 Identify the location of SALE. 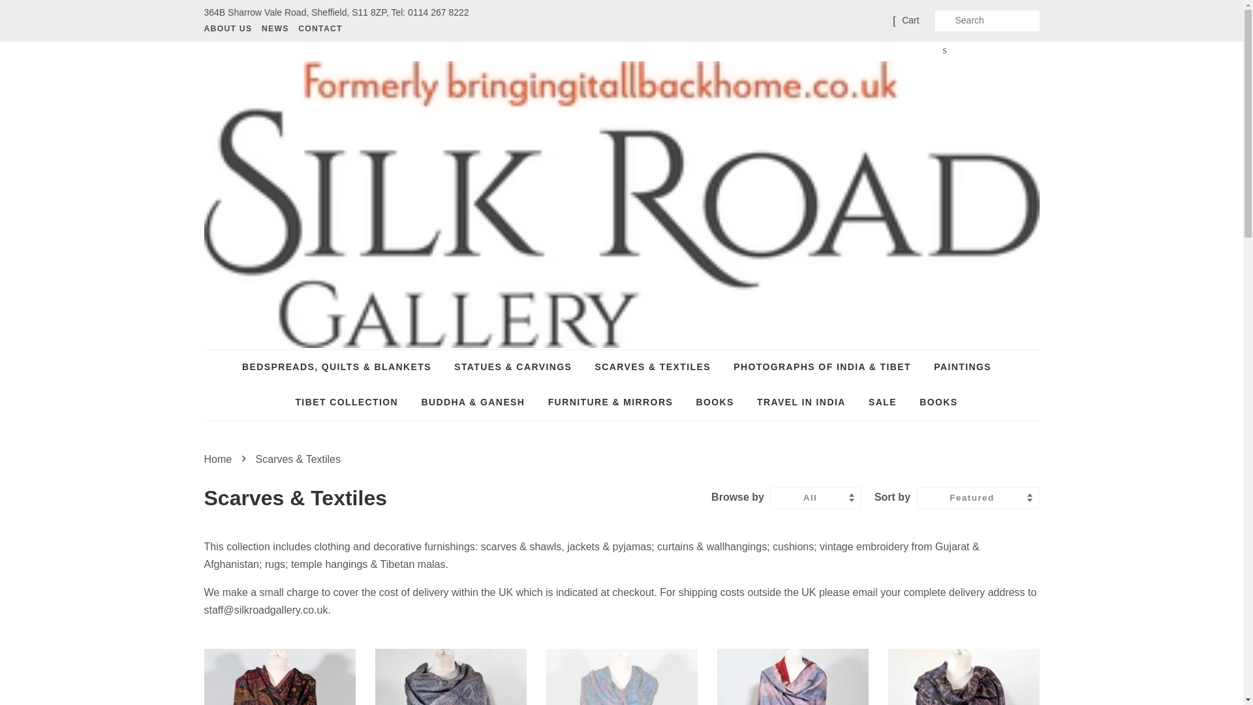
(882, 402).